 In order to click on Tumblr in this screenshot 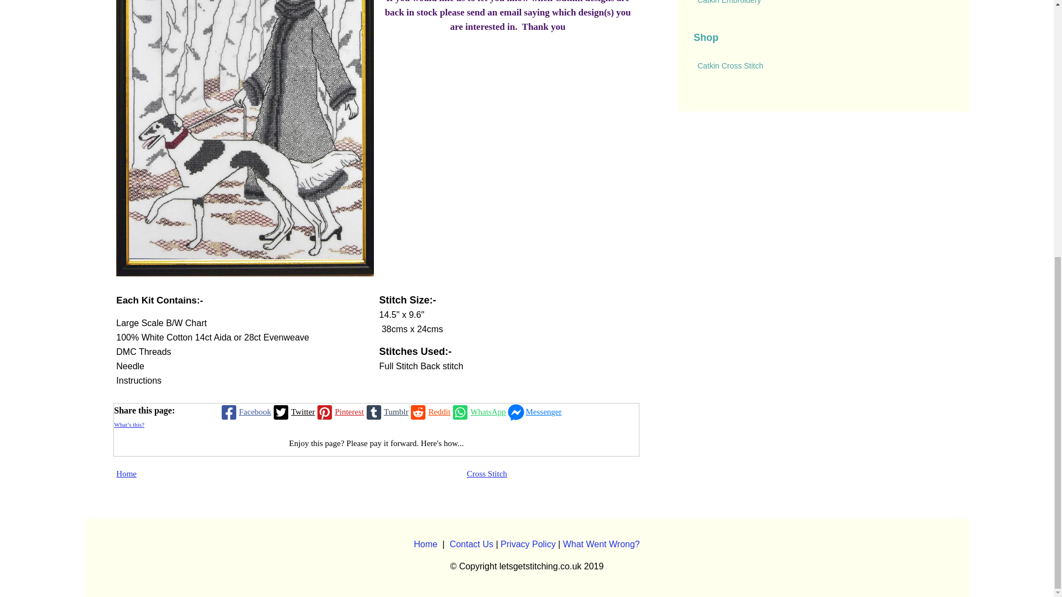, I will do `click(386, 412)`.